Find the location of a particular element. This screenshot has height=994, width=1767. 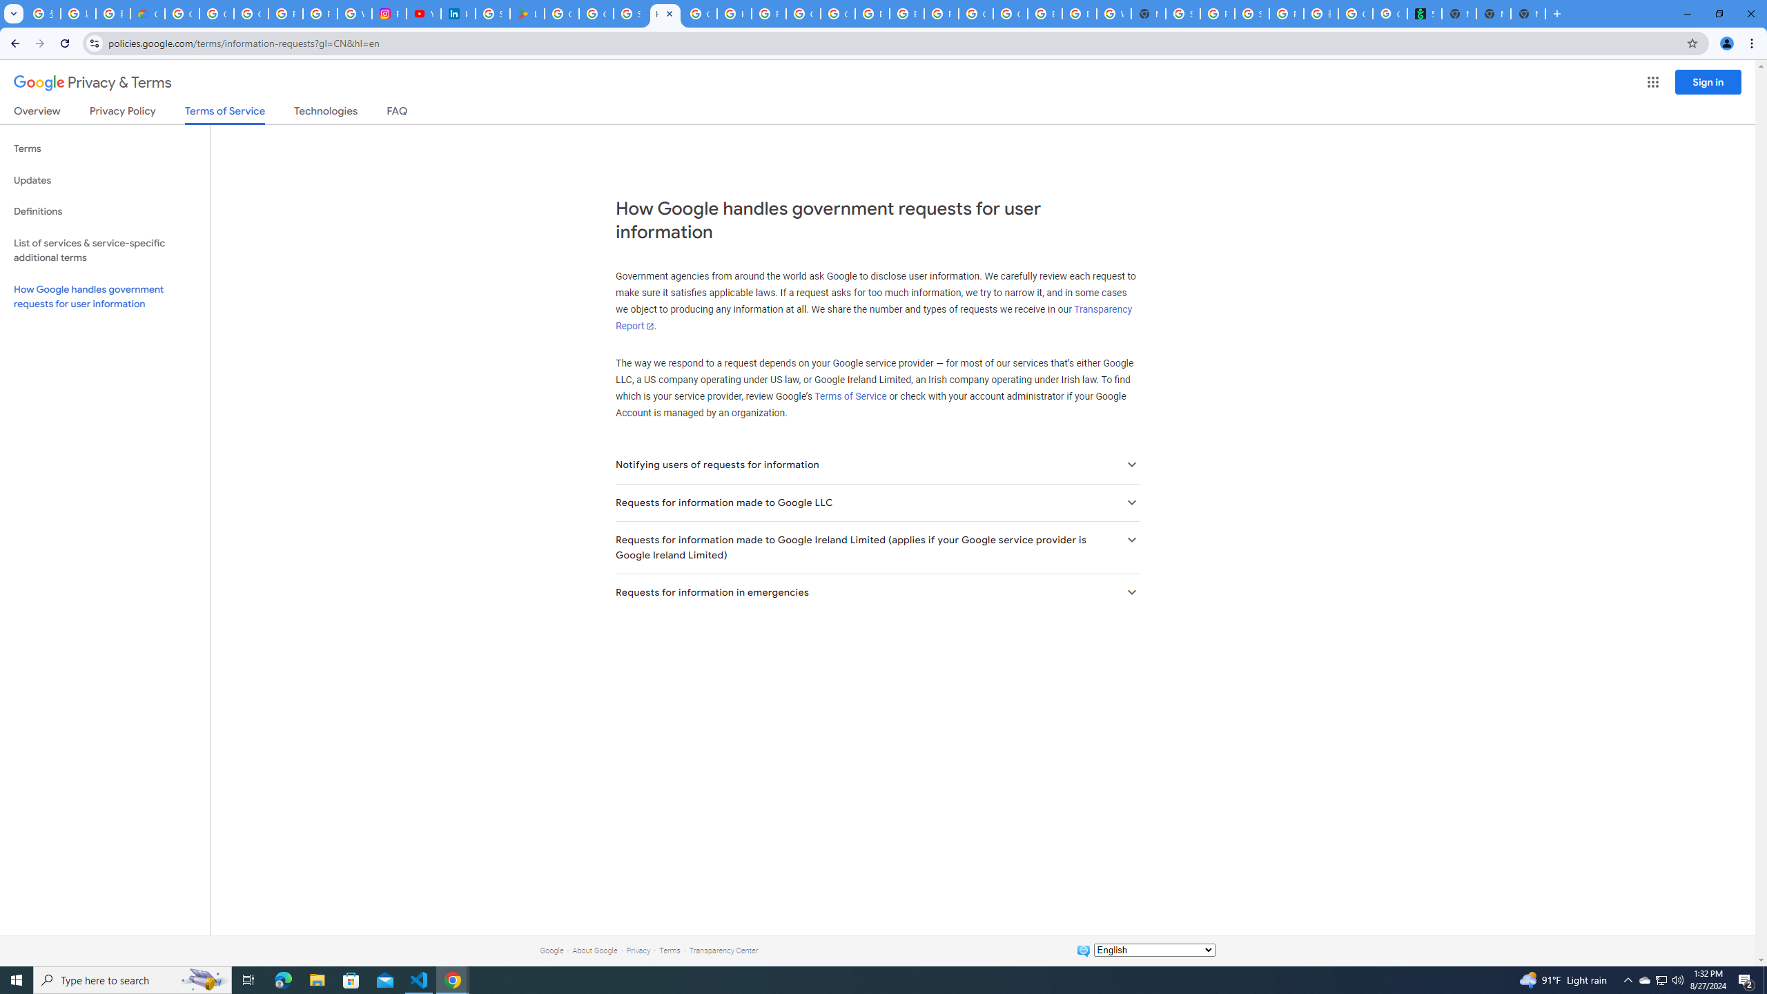

Requests for information made to Google LLC is located at coordinates (877, 503).